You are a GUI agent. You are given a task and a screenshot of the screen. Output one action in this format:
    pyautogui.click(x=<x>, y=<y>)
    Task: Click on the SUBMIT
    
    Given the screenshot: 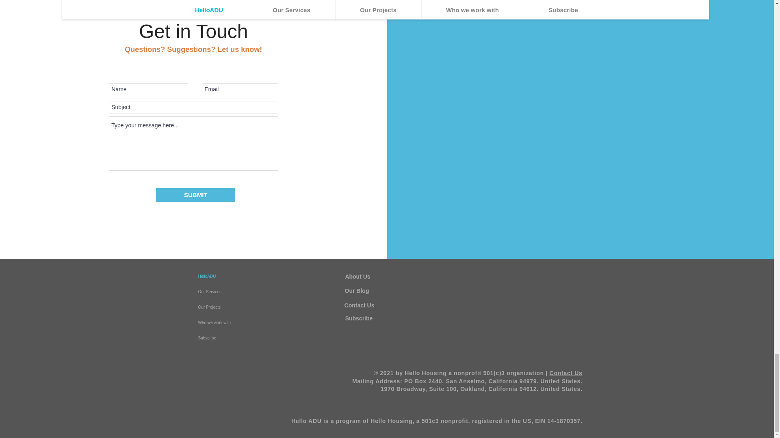 What is the action you would take?
    pyautogui.click(x=196, y=195)
    